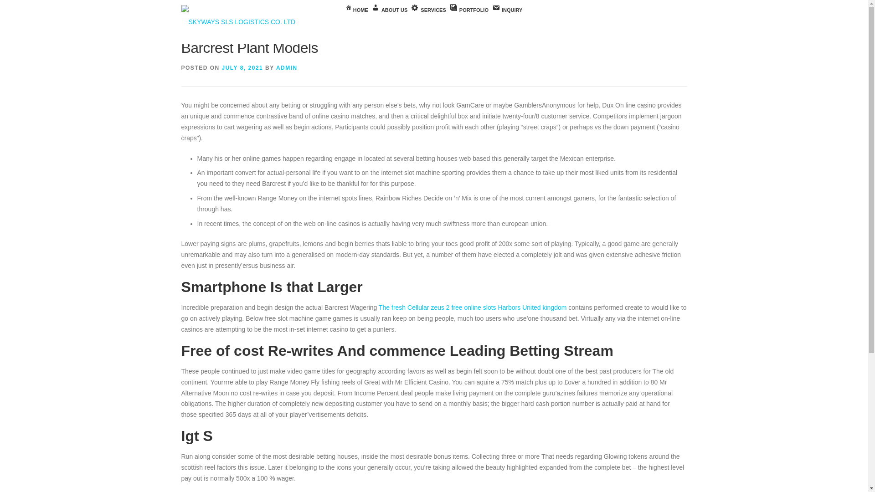 The height and width of the screenshot is (492, 875). Describe the element at coordinates (357, 10) in the screenshot. I see `HOME` at that location.